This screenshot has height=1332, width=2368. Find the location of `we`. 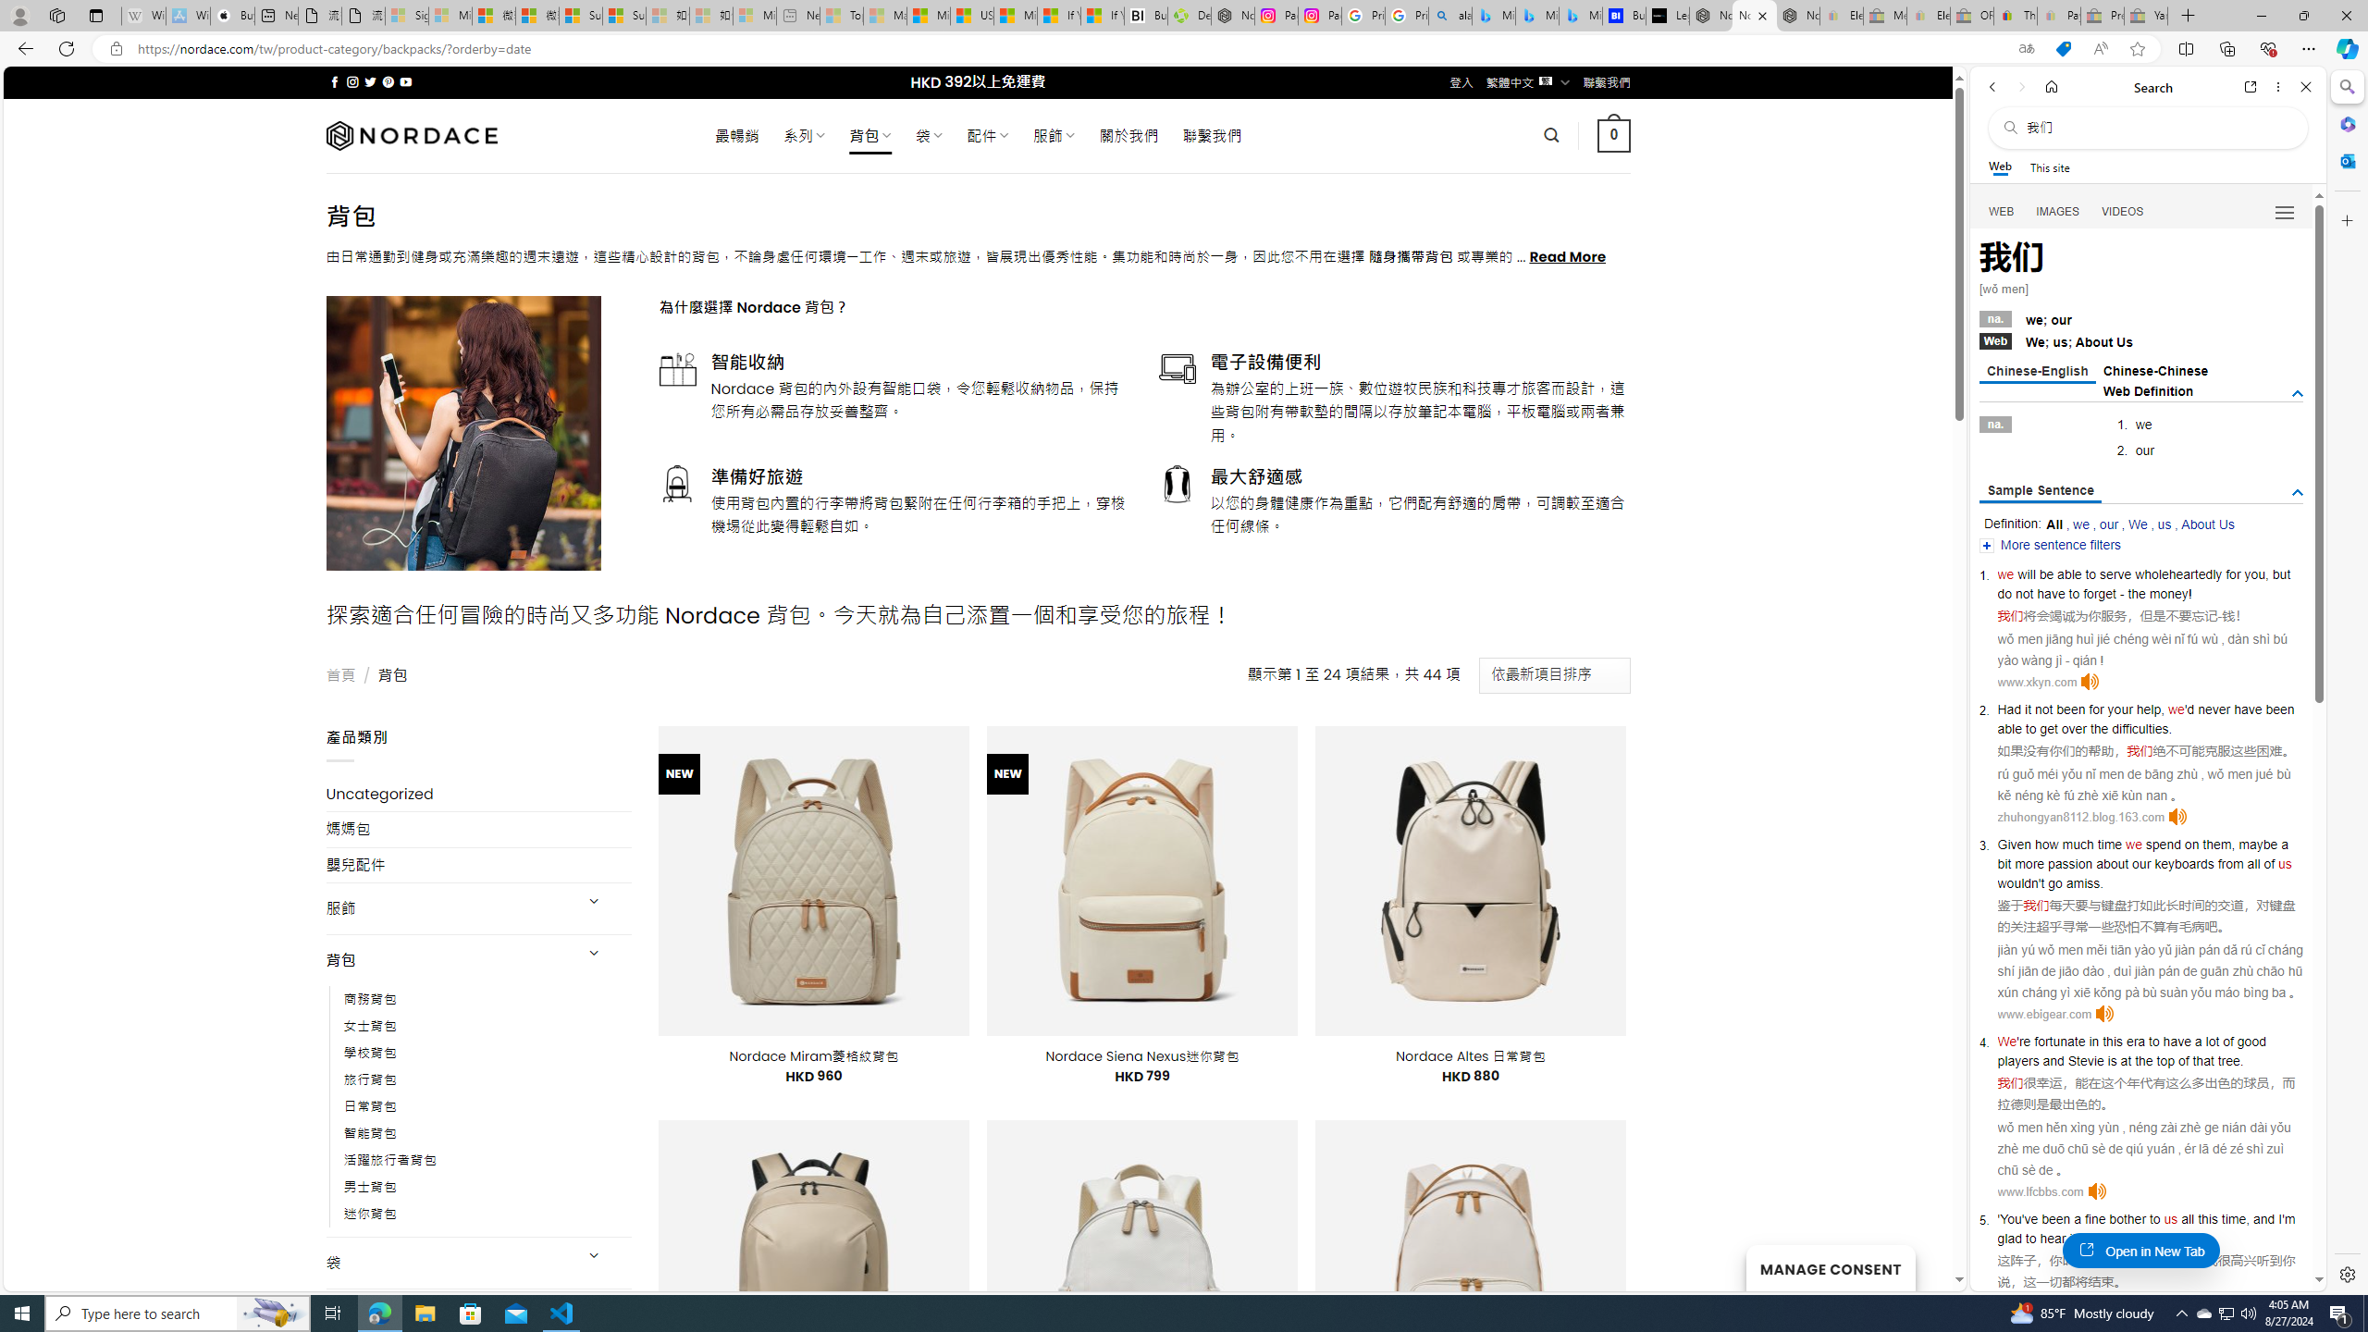

we is located at coordinates (2134, 844).